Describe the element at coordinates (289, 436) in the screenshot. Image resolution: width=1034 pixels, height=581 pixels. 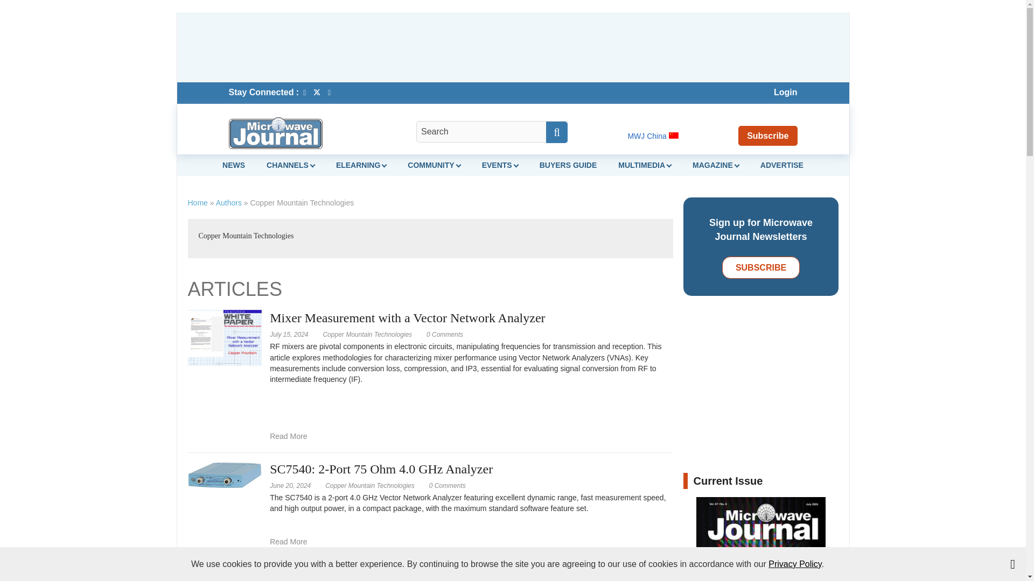
I see `Mixer Measurement with a Vector Network Analyzer` at that location.